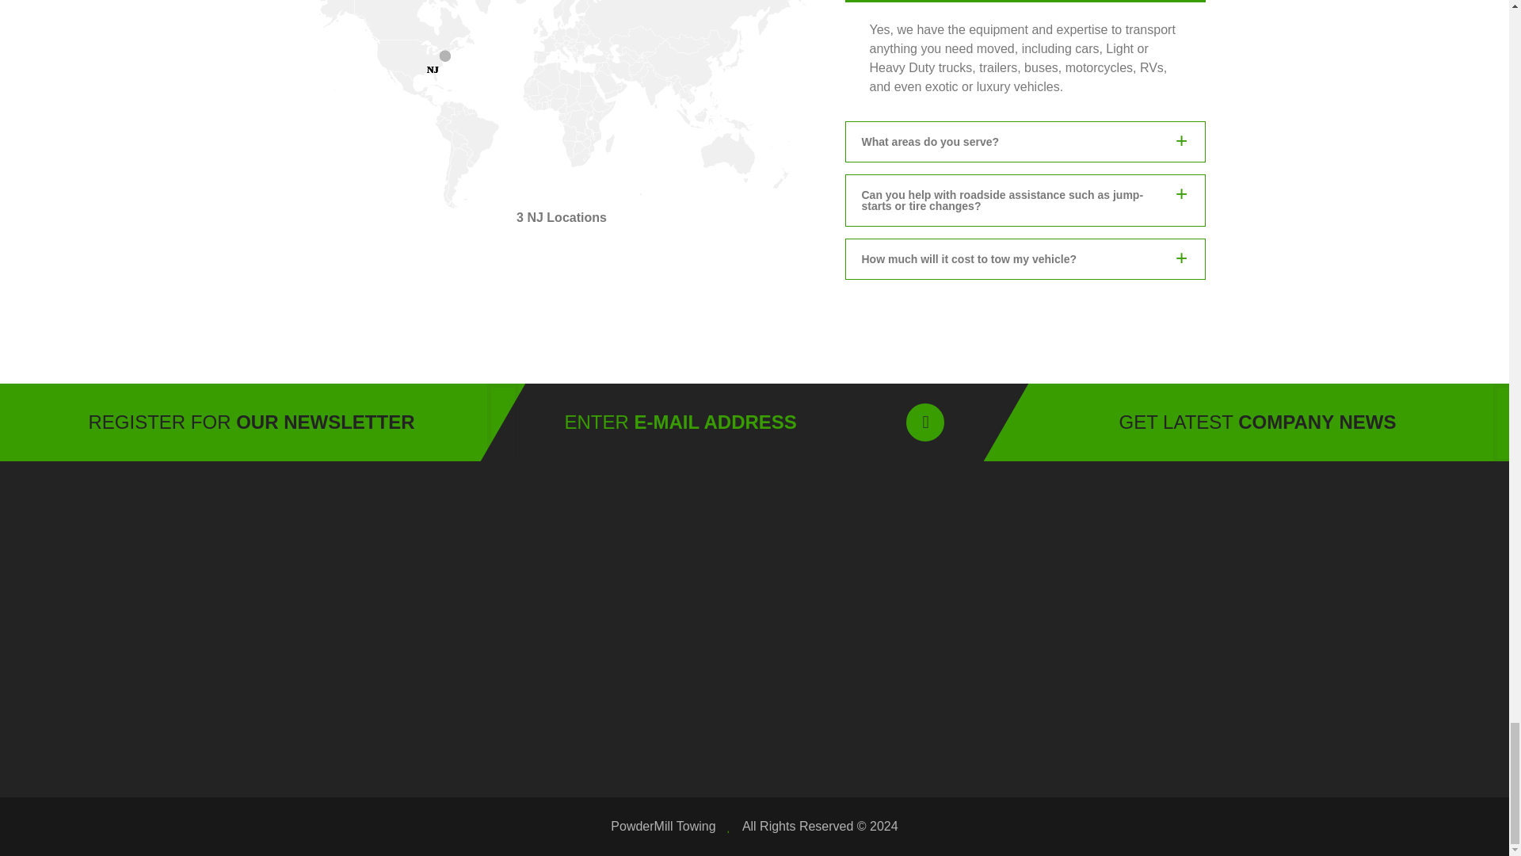 Image resolution: width=1521 pixels, height=856 pixels. I want to click on What areas do you serve?, so click(561, 105).